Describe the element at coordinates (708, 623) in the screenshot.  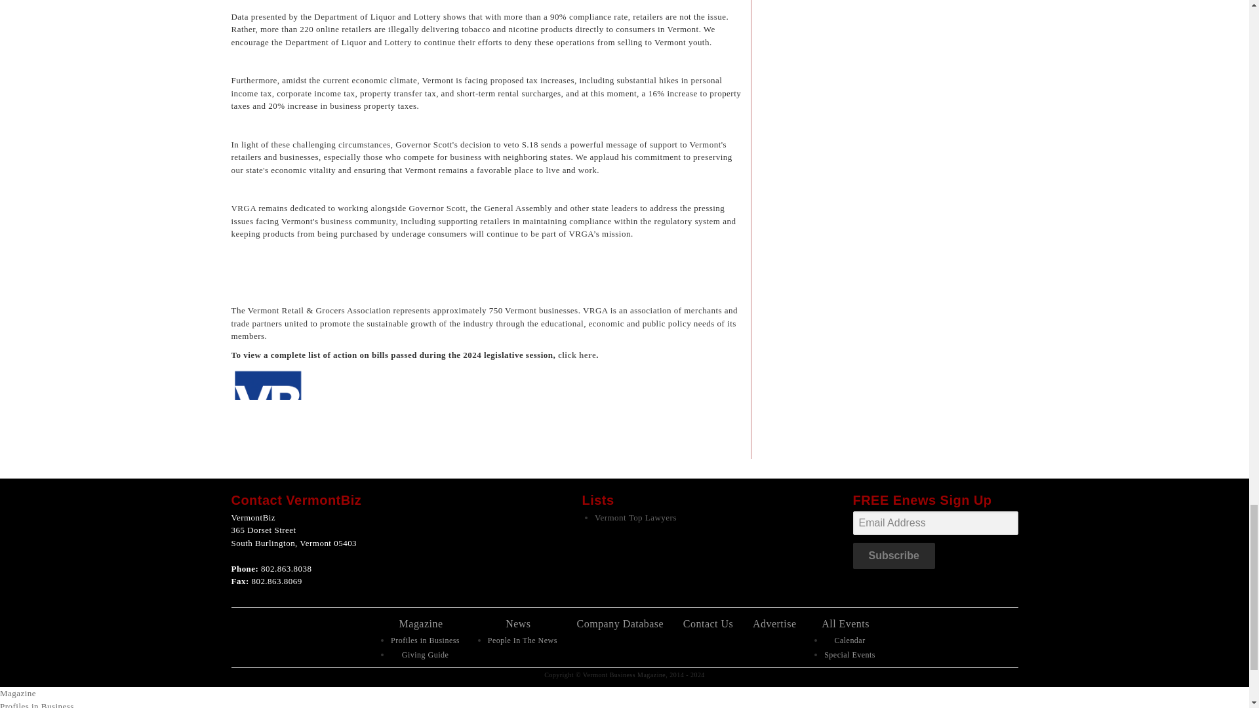
I see `Contact Us` at that location.